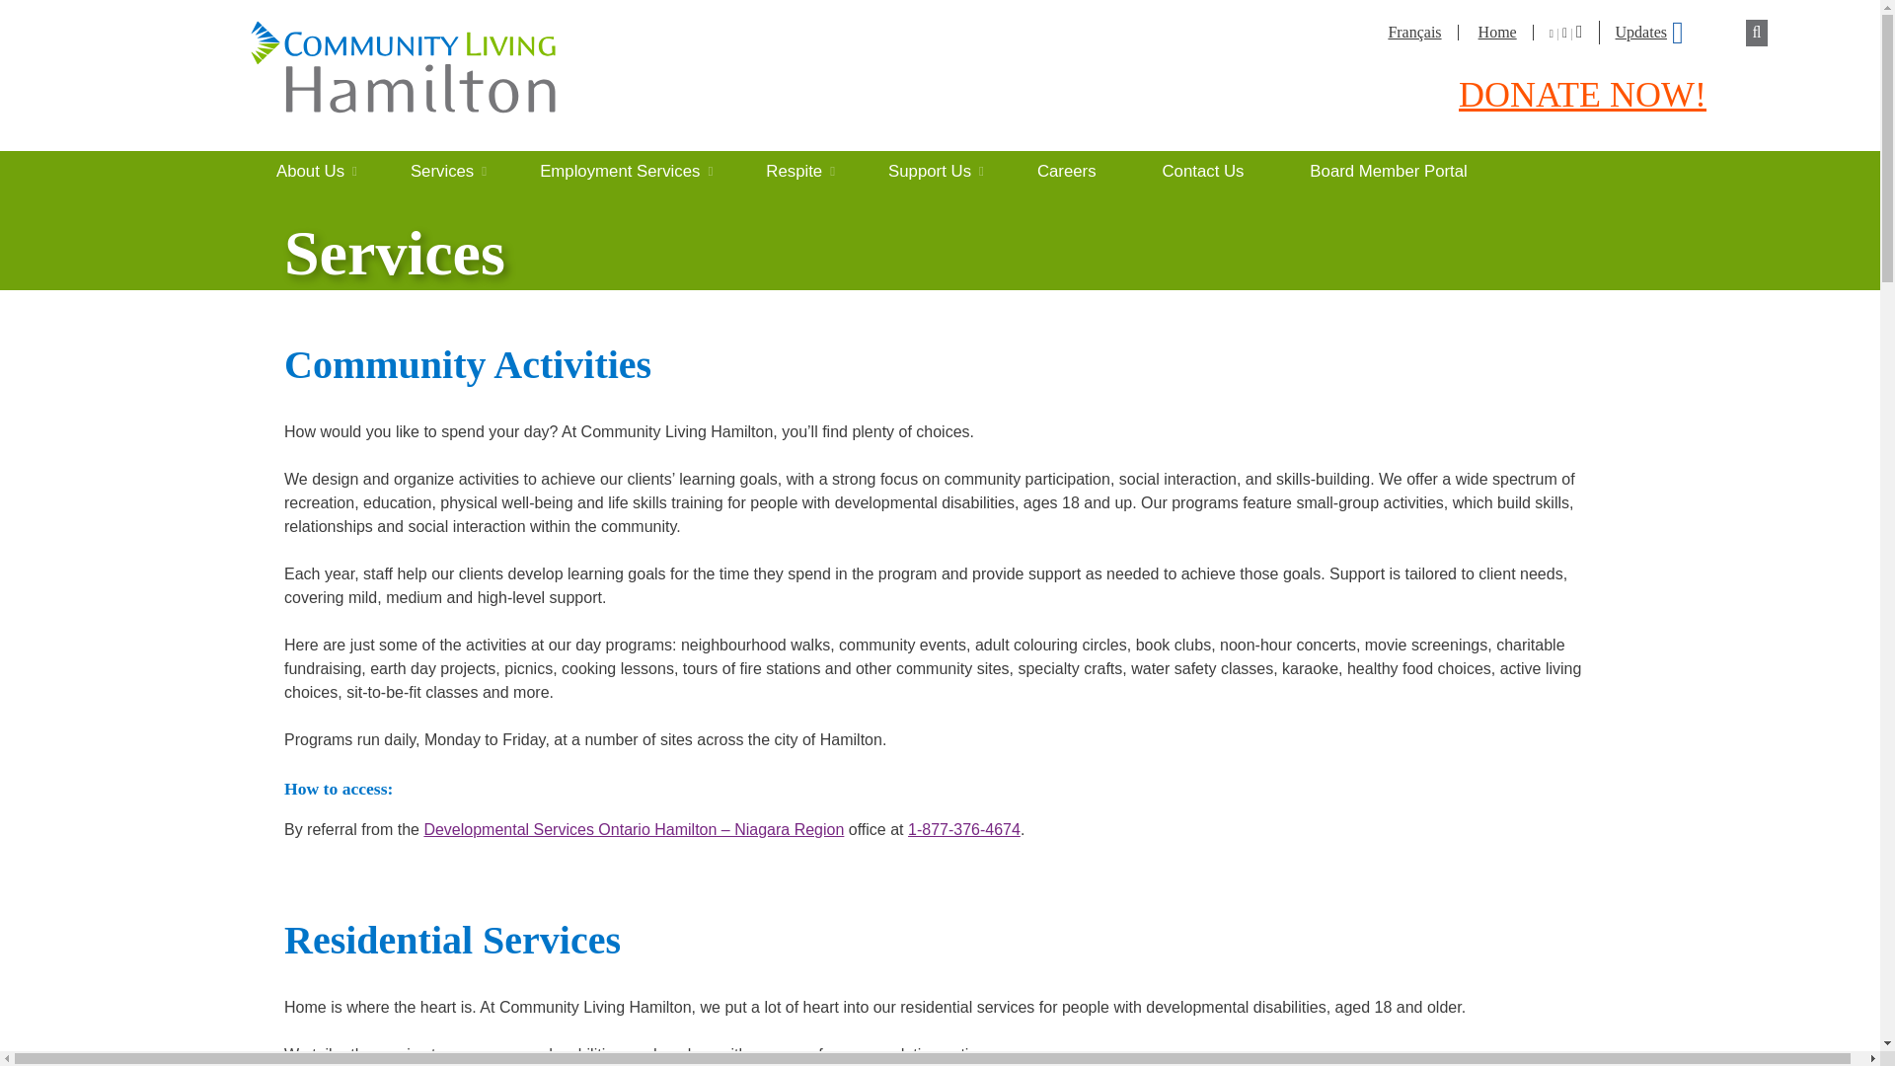 The width and height of the screenshot is (1895, 1066). I want to click on Employment Services, so click(633, 170).